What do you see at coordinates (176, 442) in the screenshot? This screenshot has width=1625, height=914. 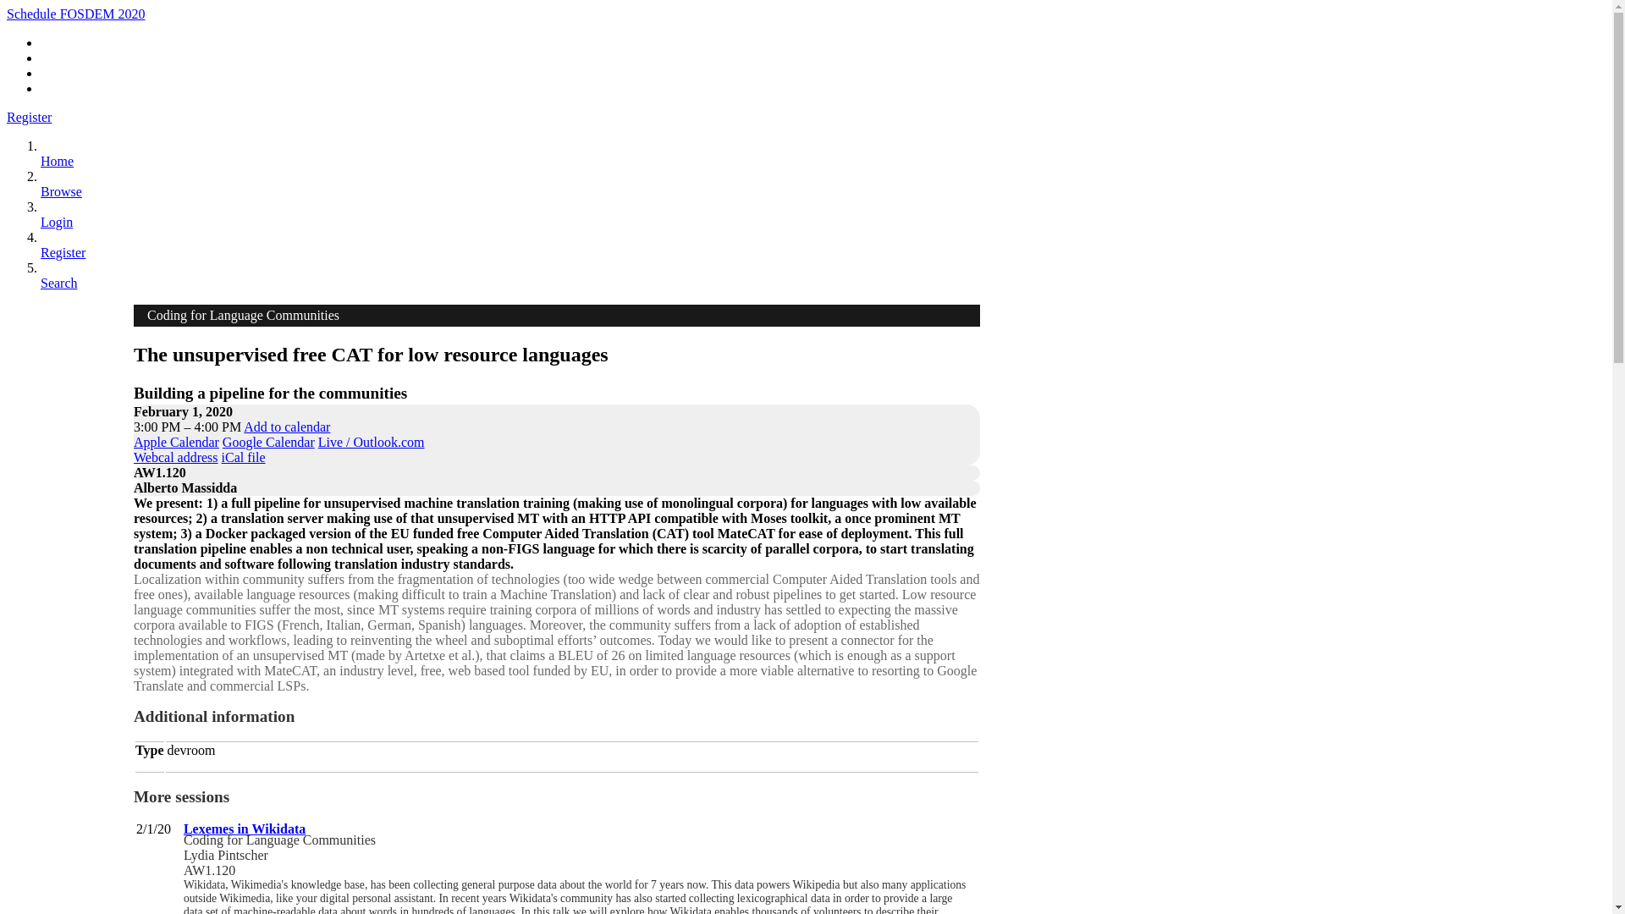 I see `Apple Calendar` at bounding box center [176, 442].